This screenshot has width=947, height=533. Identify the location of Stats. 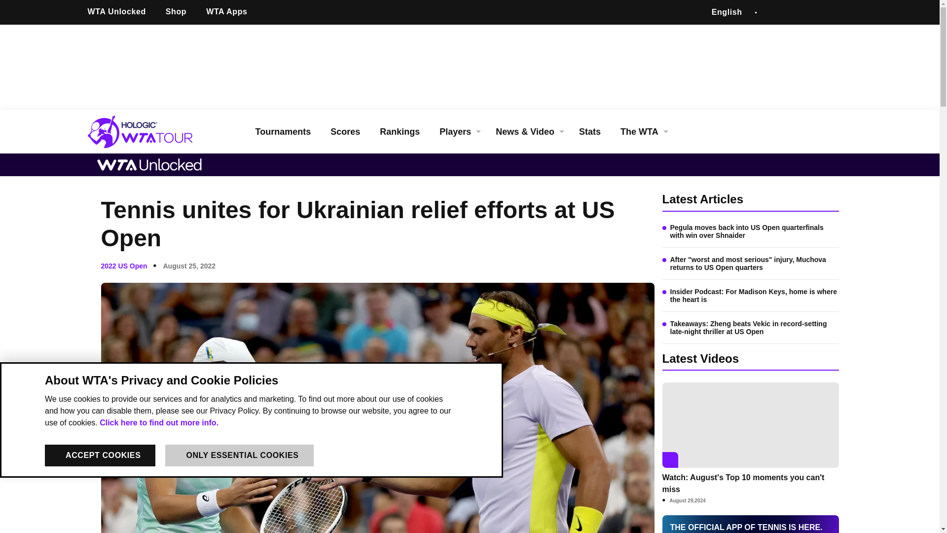
(590, 131).